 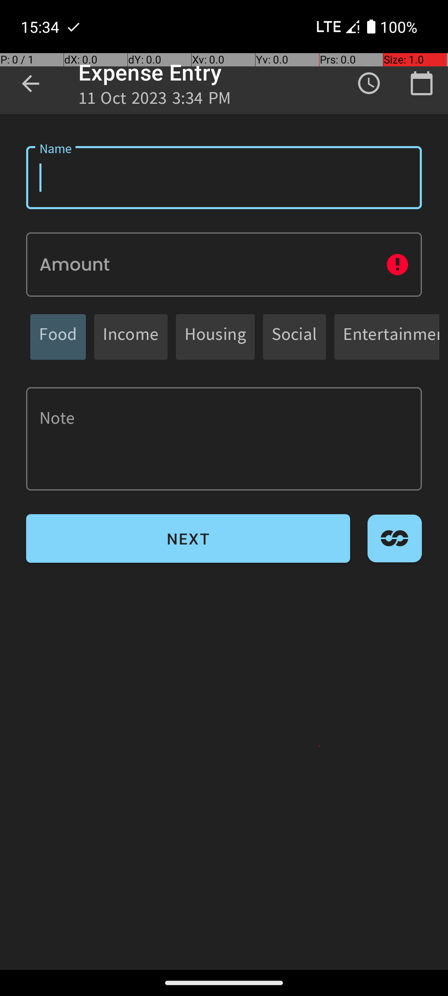 What do you see at coordinates (155, 100) in the screenshot?
I see `11 Oct 2023 3:34 PM` at bounding box center [155, 100].